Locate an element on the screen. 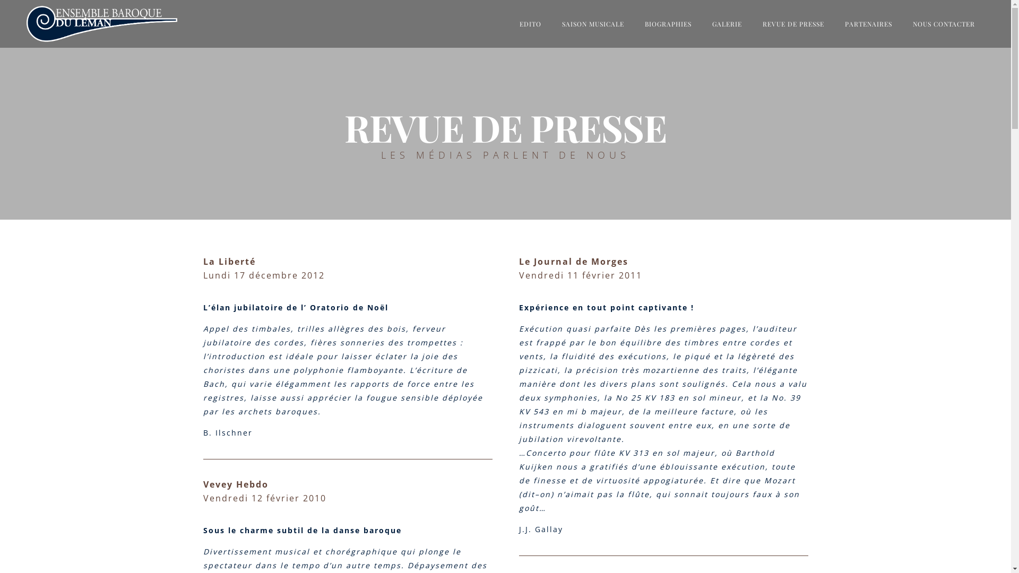 This screenshot has height=573, width=1019. BIOGRAPHIES is located at coordinates (668, 24).